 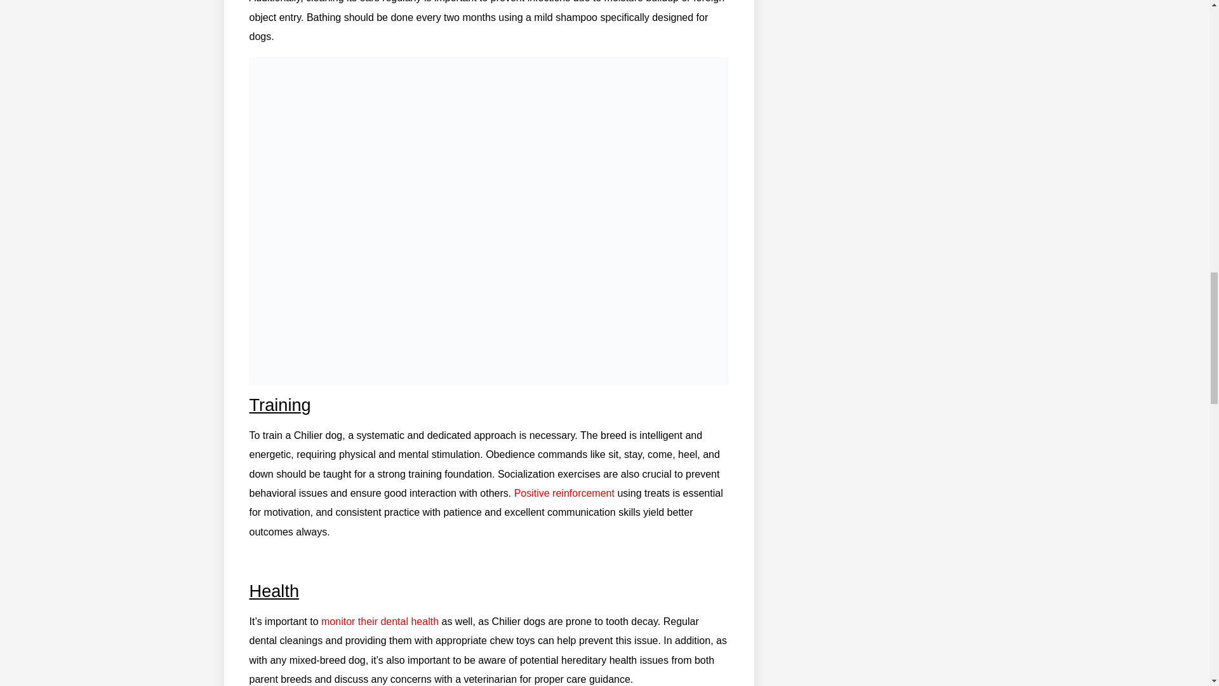 I want to click on monitor their dental health, so click(x=380, y=621).